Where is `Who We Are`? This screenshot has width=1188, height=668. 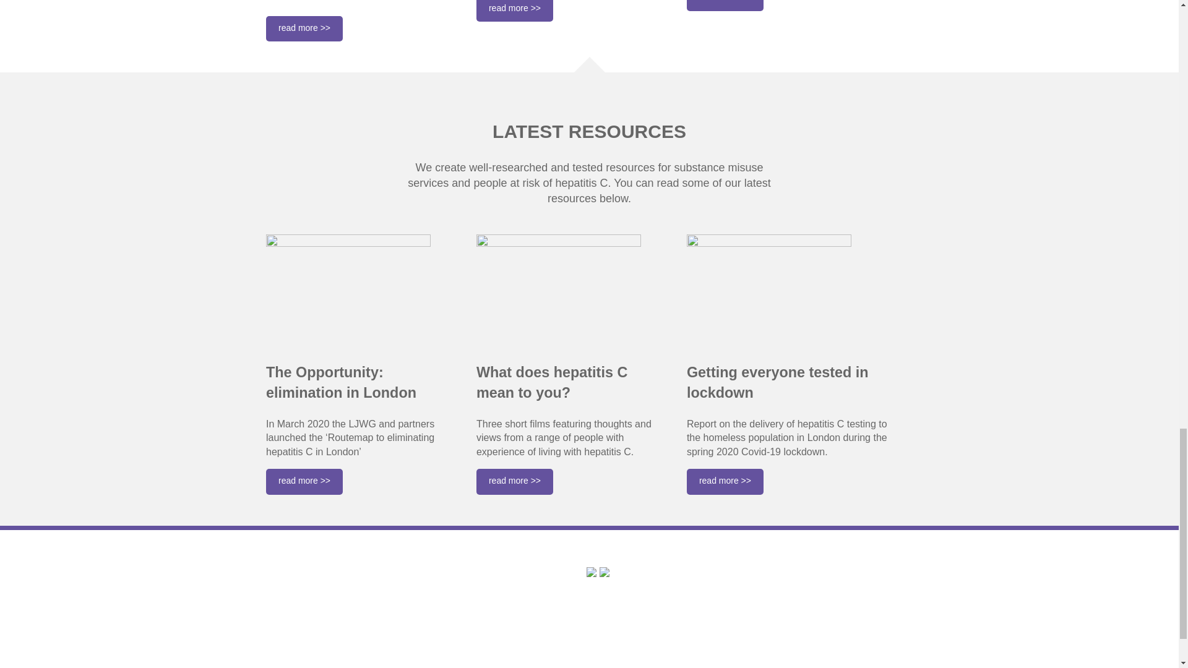 Who We Are is located at coordinates (297, 604).